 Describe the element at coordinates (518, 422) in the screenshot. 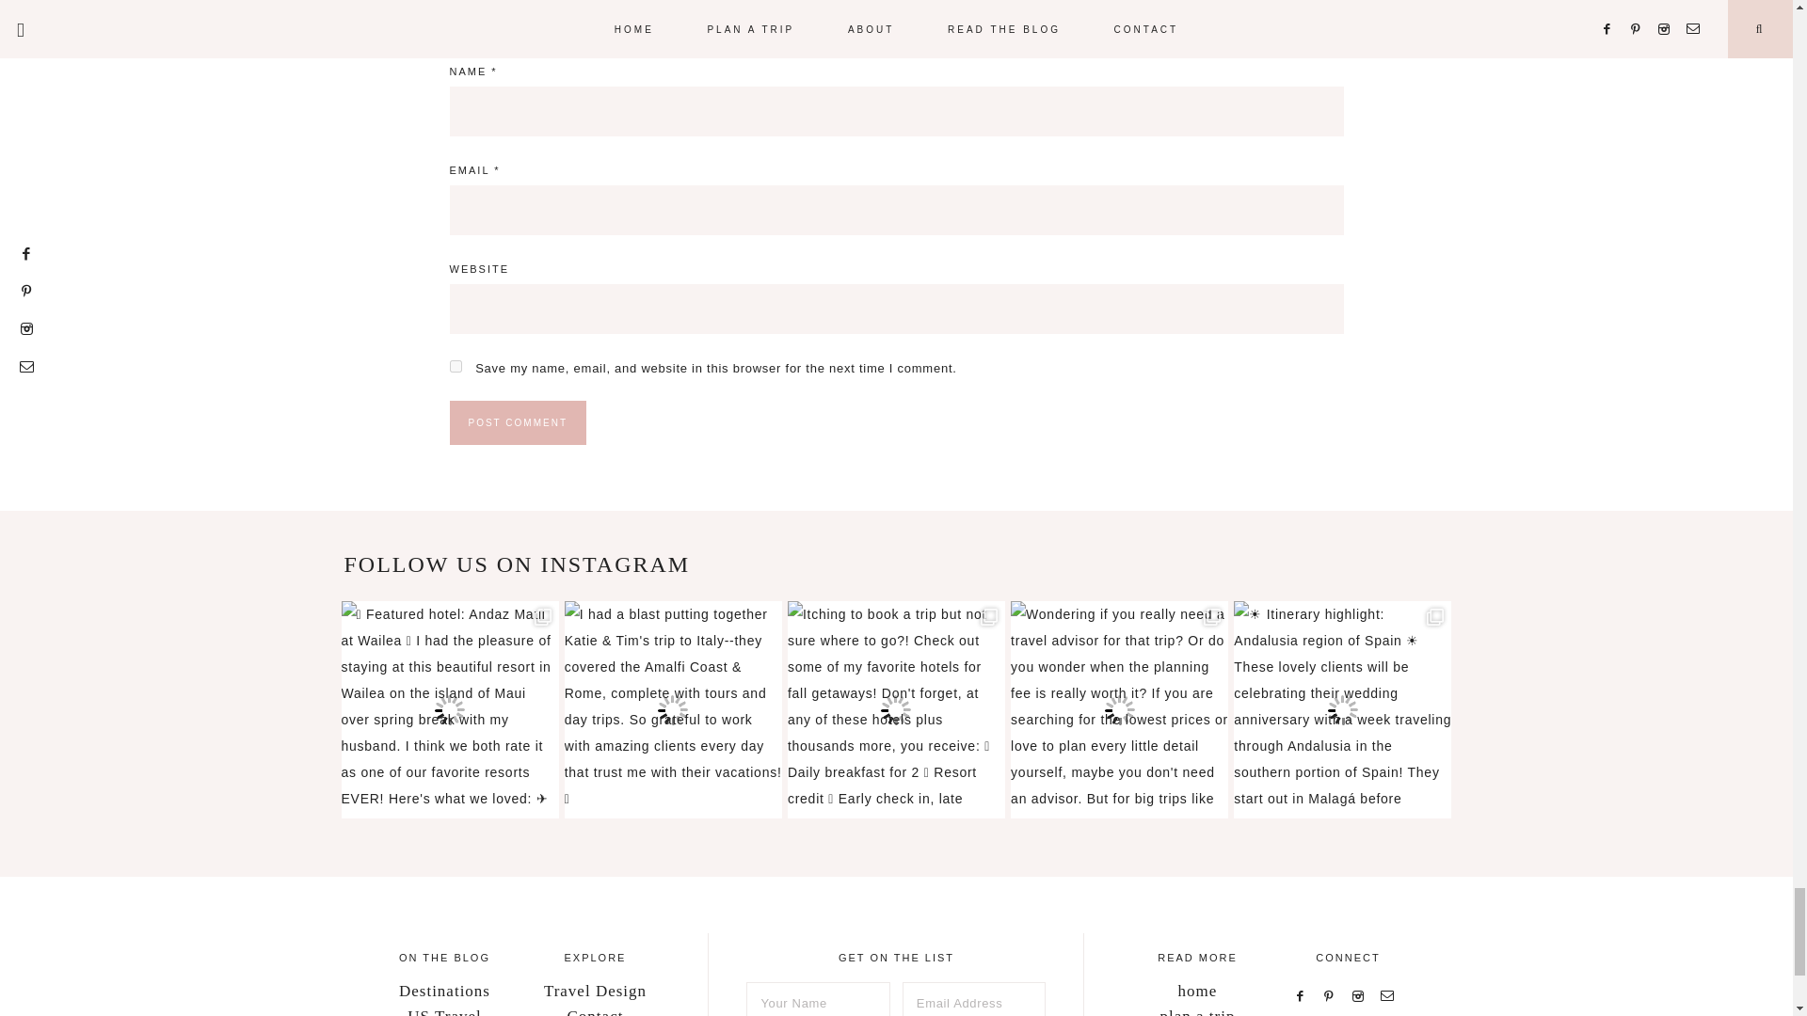

I see `Post Comment` at that location.